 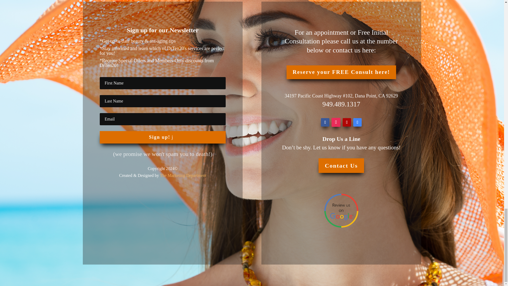 What do you see at coordinates (341, 211) in the screenshot?
I see `Review Google Icon png transparent` at bounding box center [341, 211].